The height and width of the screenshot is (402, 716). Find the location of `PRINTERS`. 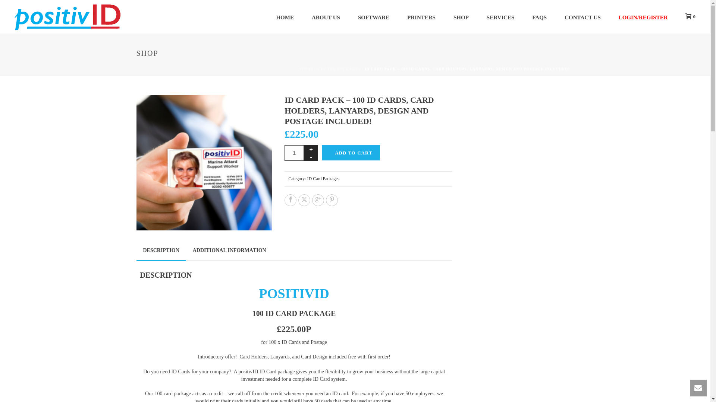

PRINTERS is located at coordinates (421, 16).